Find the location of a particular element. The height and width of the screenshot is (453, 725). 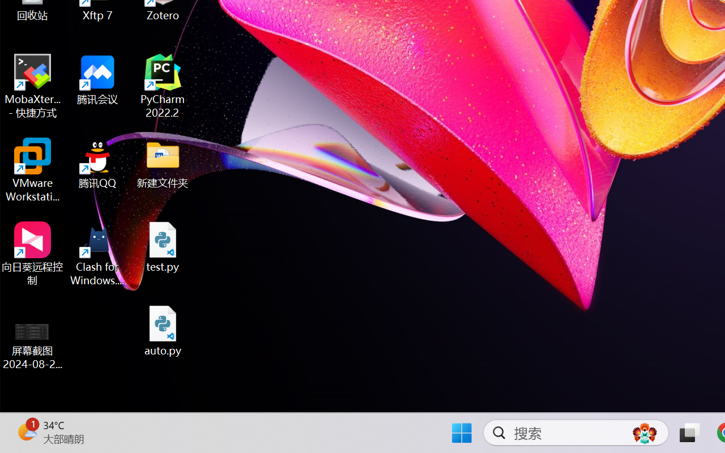

test.py is located at coordinates (163, 247).